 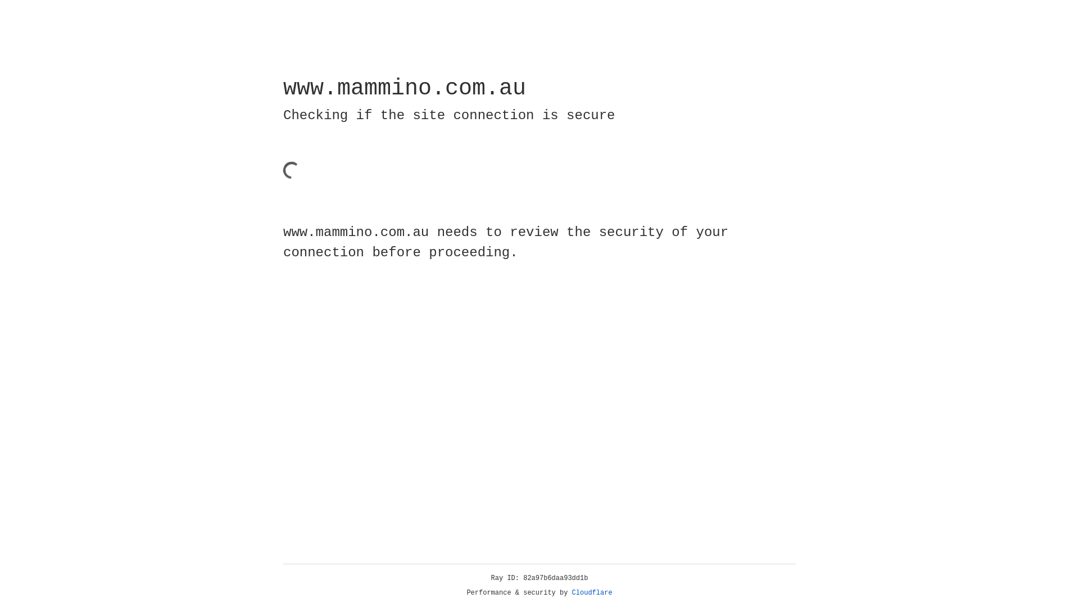 What do you see at coordinates (592, 593) in the screenshot?
I see `Cloudflare` at bounding box center [592, 593].